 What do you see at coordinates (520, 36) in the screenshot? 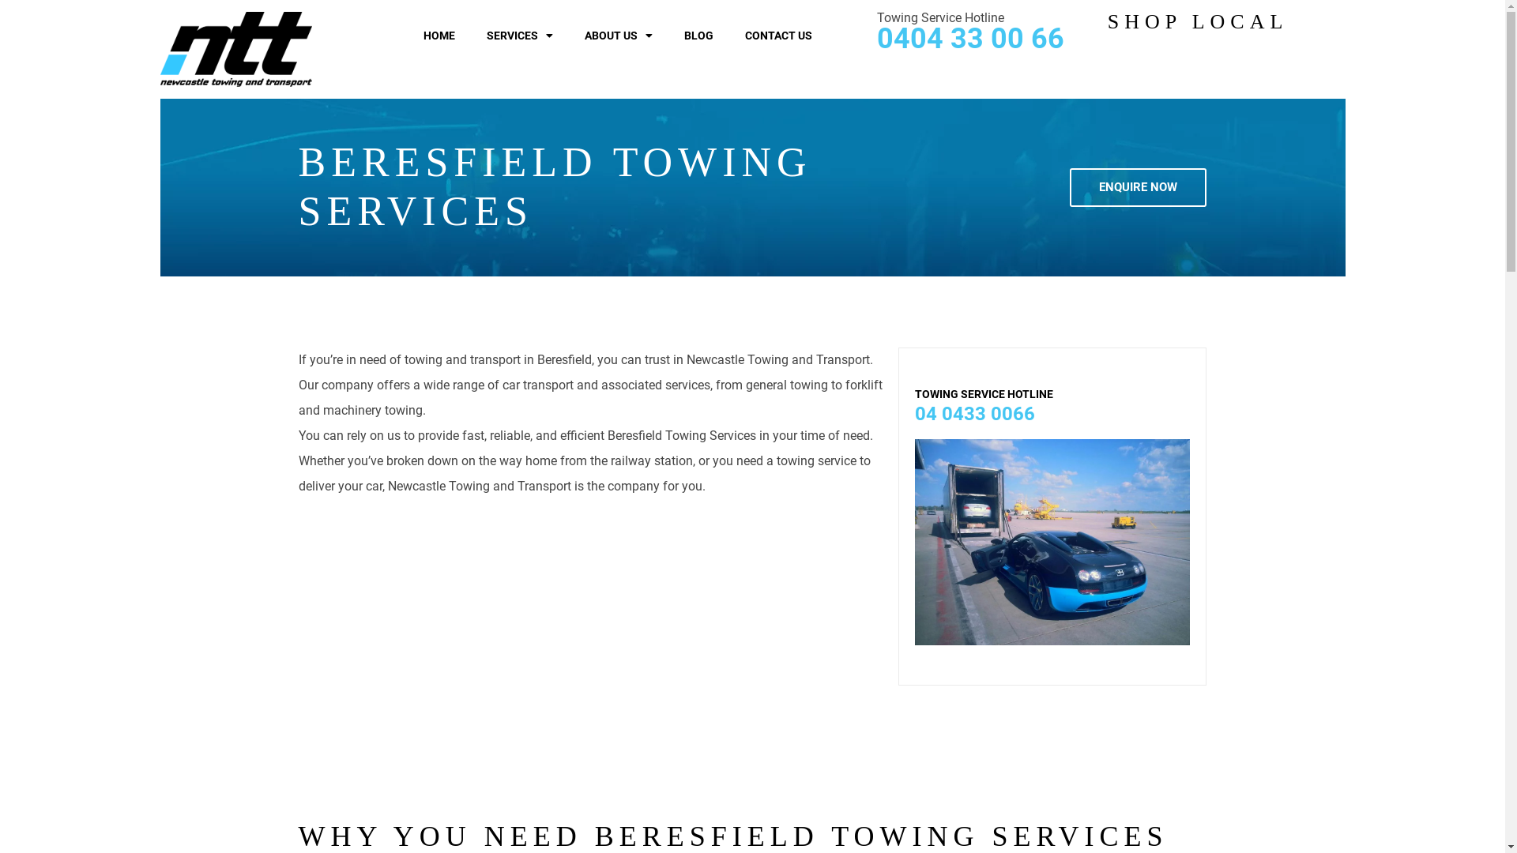
I see `SERVICES` at bounding box center [520, 36].